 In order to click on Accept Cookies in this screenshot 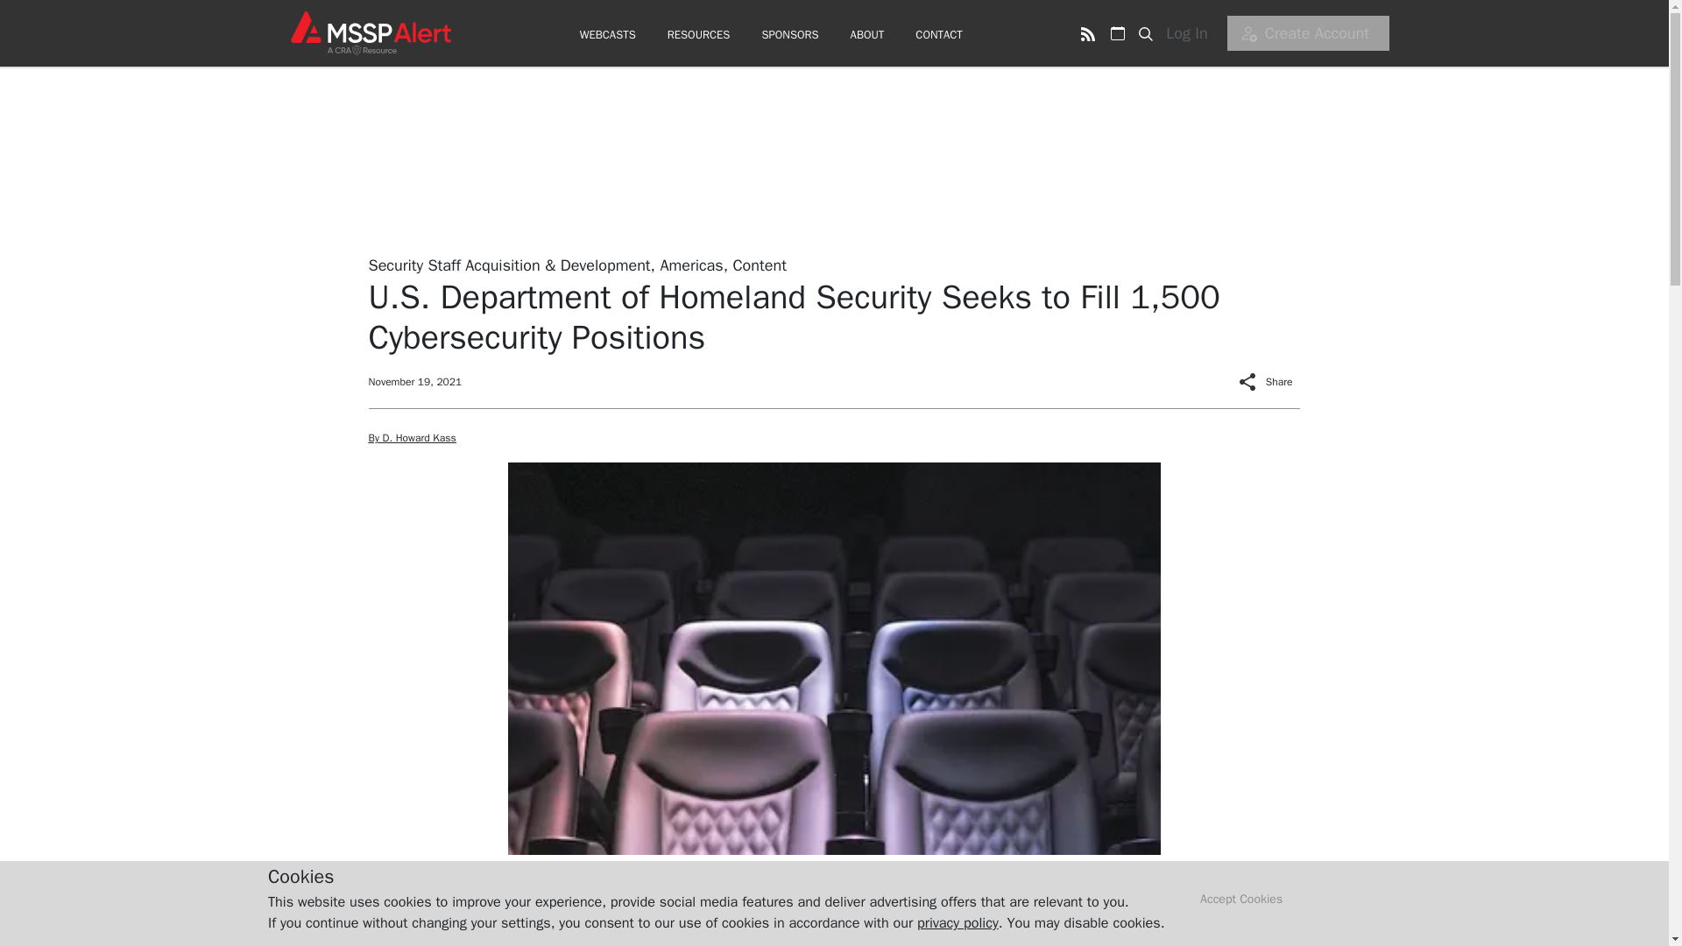, I will do `click(1242, 900)`.